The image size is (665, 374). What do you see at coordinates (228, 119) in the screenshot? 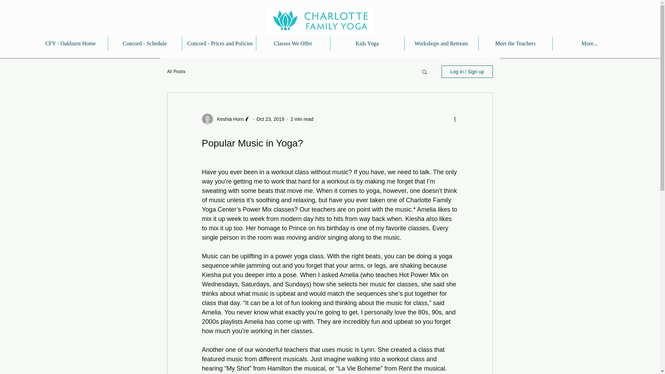
I see `Keshia Horn` at bounding box center [228, 119].